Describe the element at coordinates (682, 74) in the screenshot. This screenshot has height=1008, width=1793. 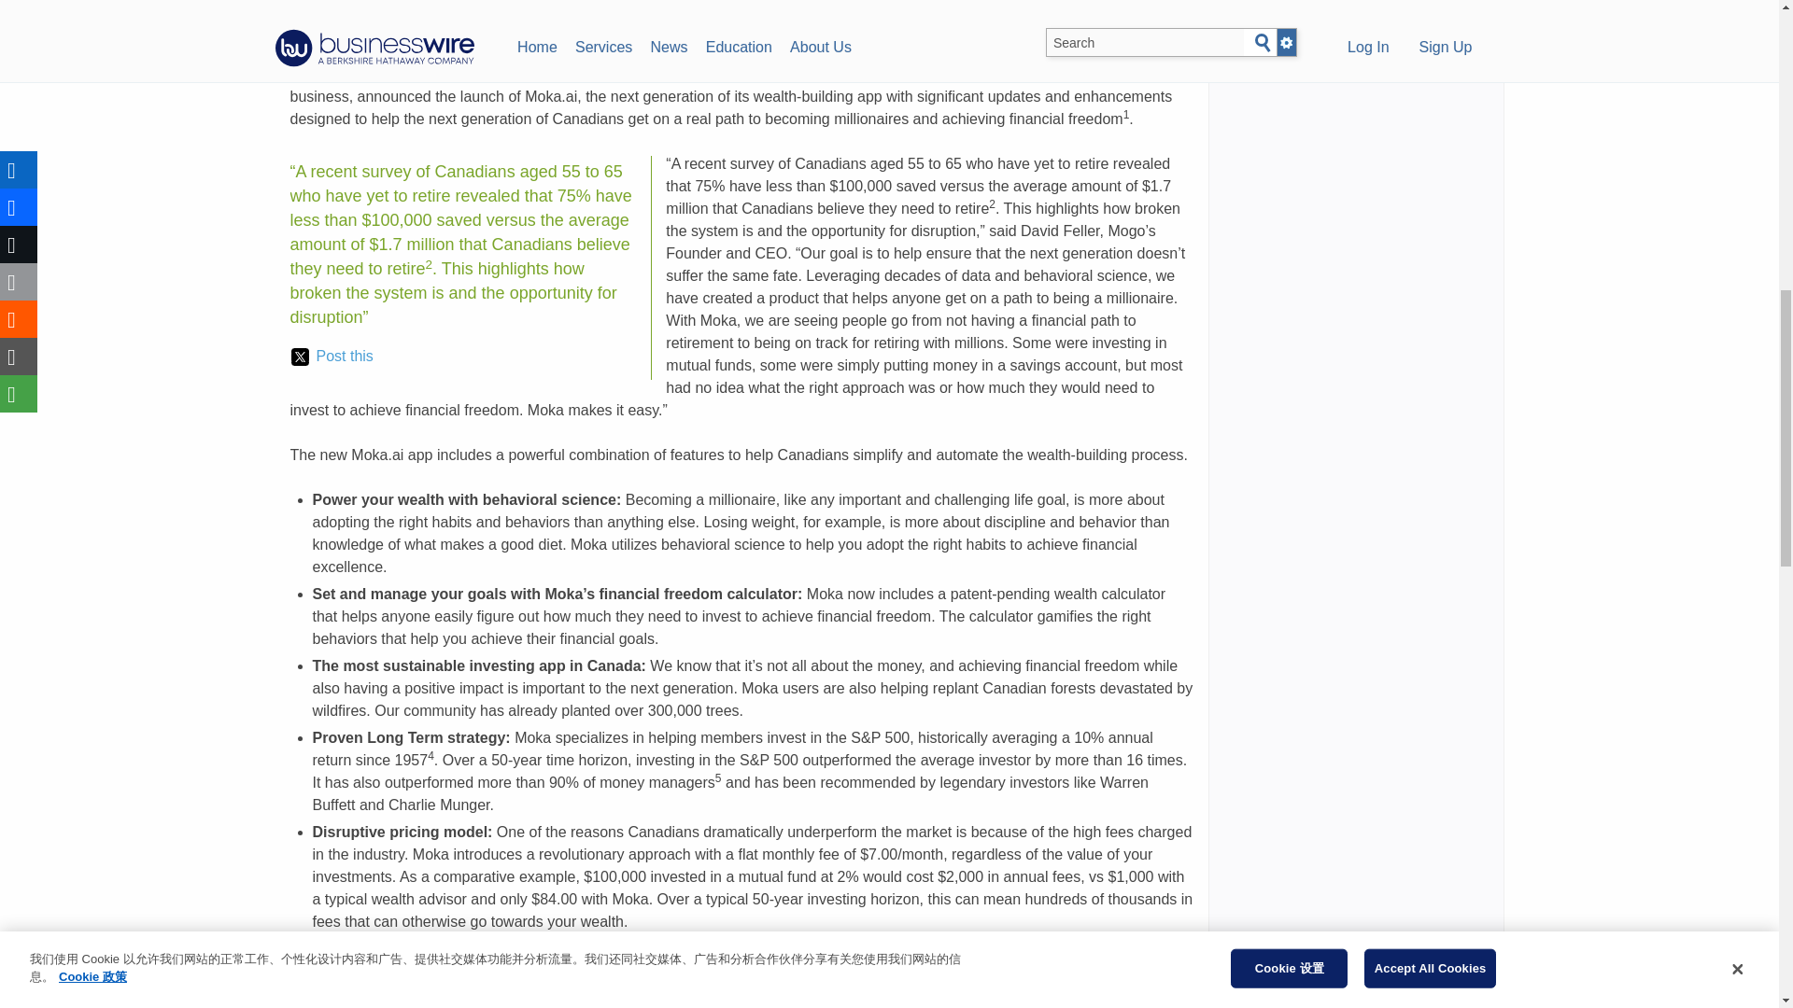
I see `Mogo Inc.` at that location.